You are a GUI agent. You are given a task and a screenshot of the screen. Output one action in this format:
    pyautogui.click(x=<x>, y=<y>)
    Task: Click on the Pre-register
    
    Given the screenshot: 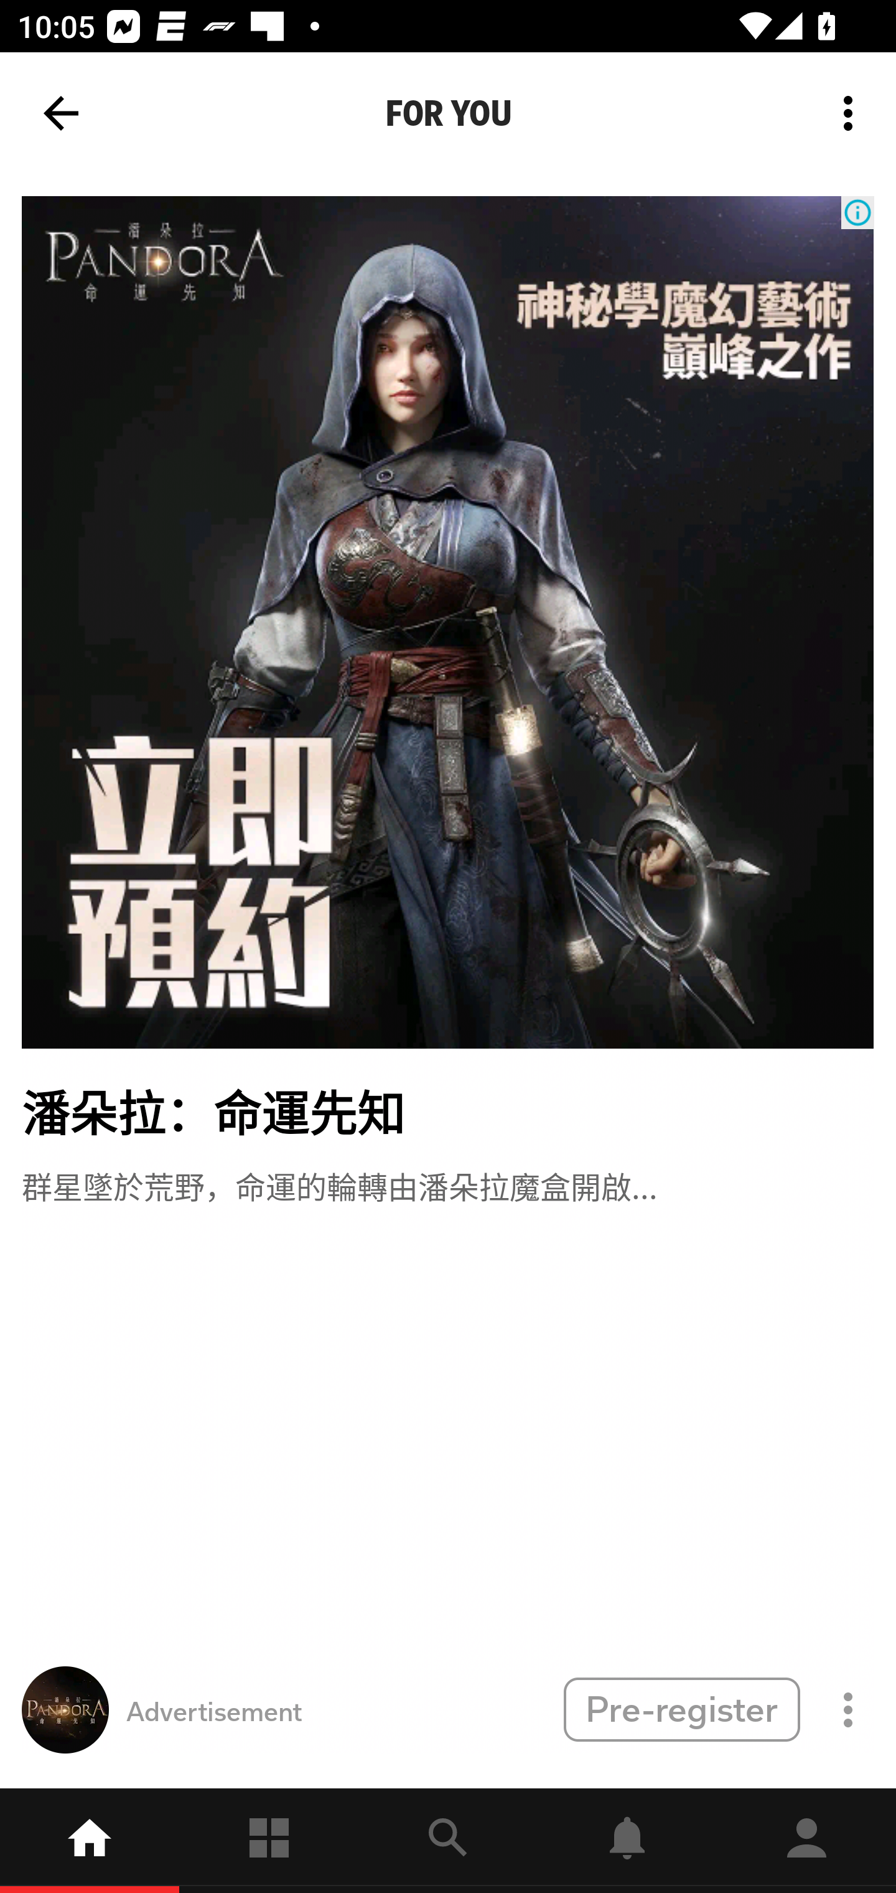 What is the action you would take?
    pyautogui.click(x=681, y=1709)
    